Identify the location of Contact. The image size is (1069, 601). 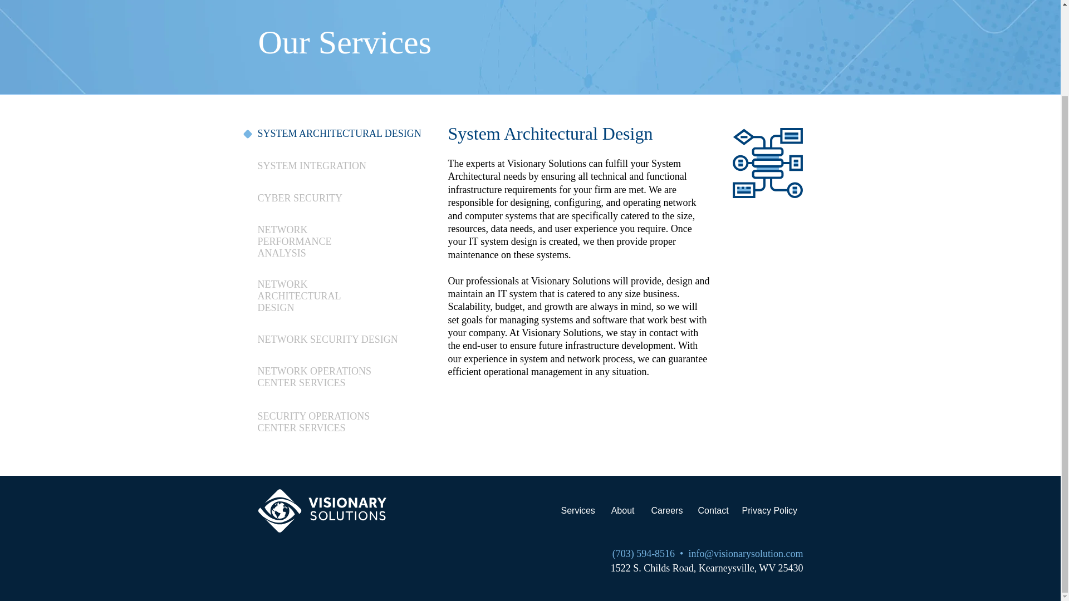
(713, 511).